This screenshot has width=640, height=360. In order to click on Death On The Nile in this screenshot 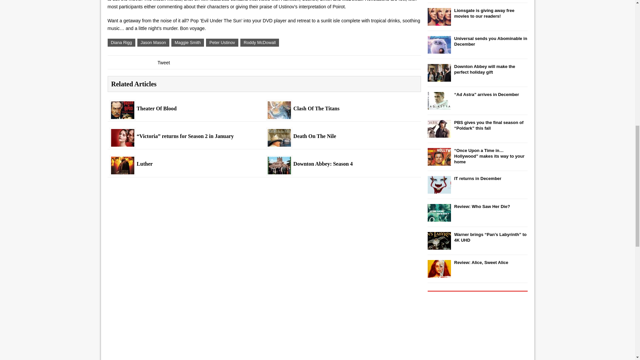, I will do `click(342, 136)`.